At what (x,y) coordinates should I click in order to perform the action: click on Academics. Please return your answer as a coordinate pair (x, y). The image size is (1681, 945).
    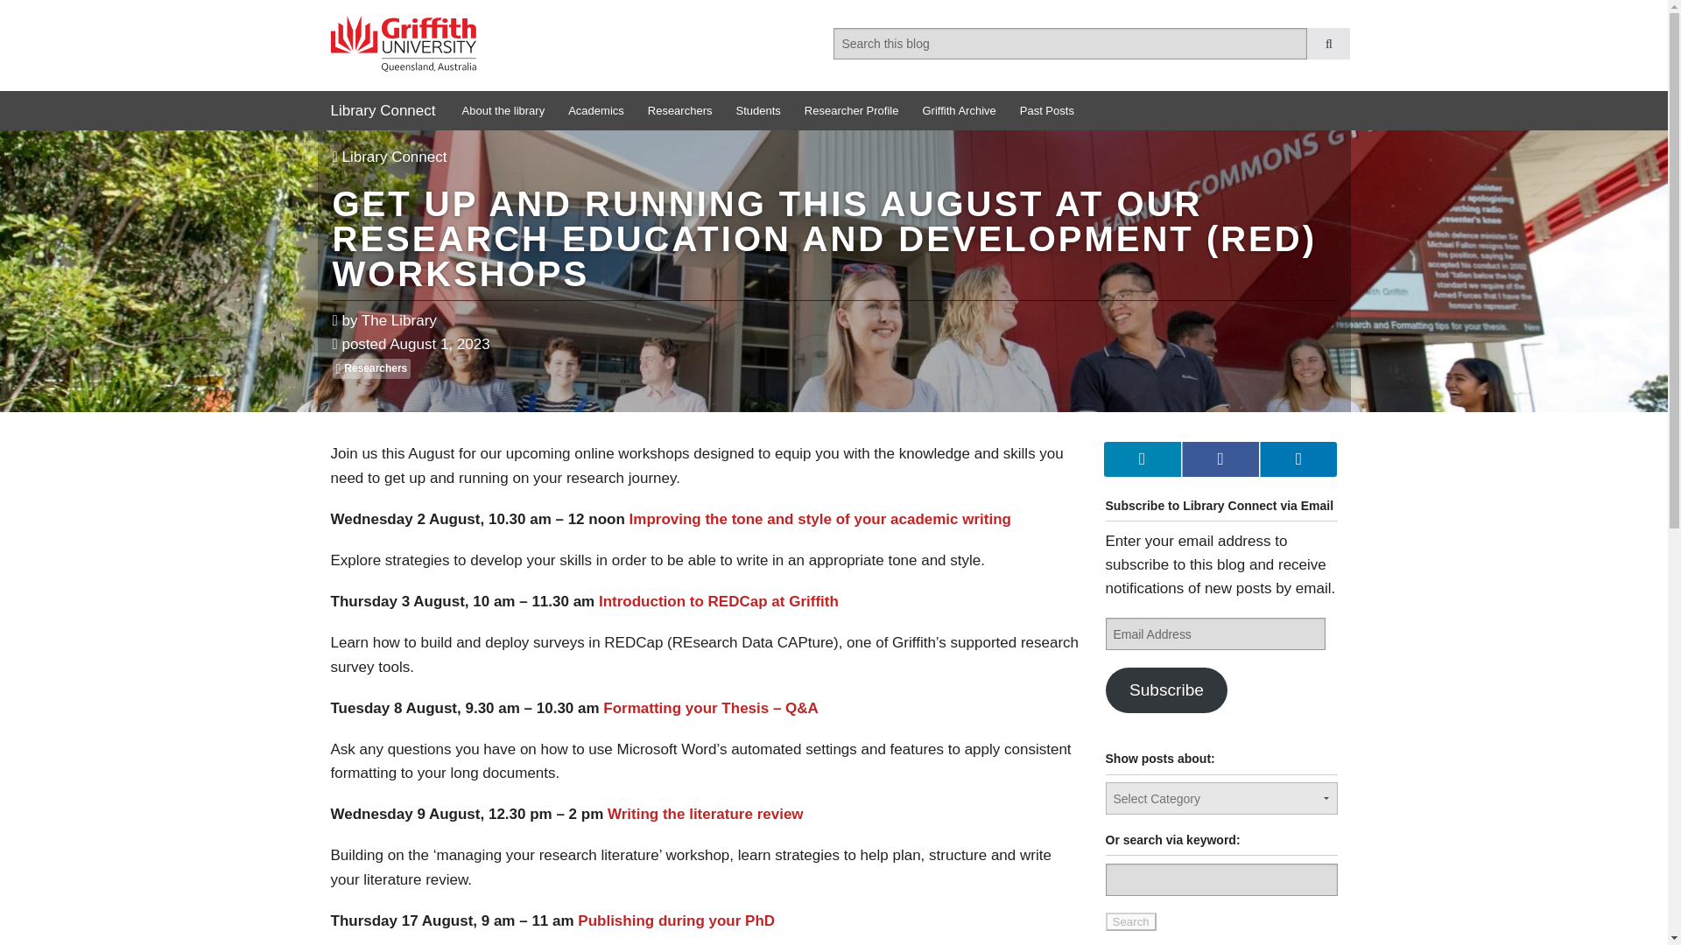
    Looking at the image, I should click on (594, 110).